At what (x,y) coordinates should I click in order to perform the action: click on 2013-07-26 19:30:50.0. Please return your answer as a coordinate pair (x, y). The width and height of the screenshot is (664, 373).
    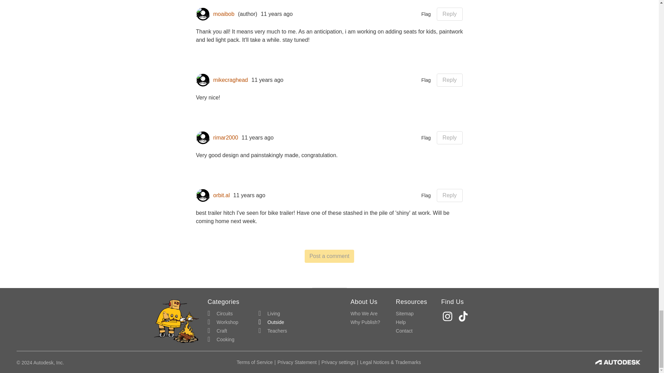
    Looking at the image, I should click on (267, 80).